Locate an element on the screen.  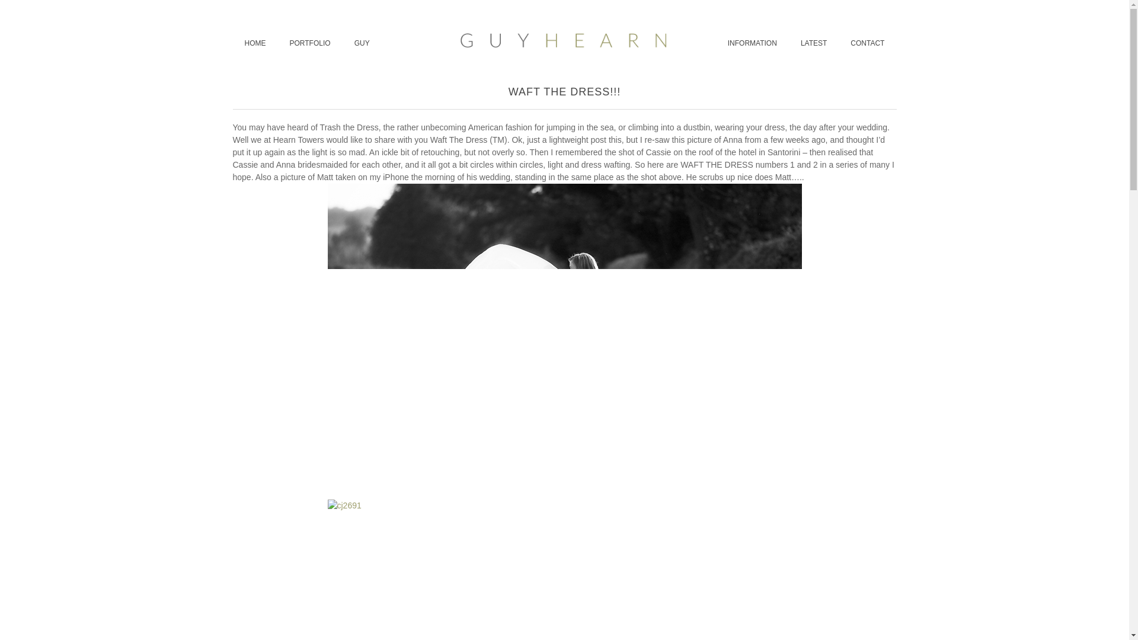
INFORMATION is located at coordinates (752, 43).